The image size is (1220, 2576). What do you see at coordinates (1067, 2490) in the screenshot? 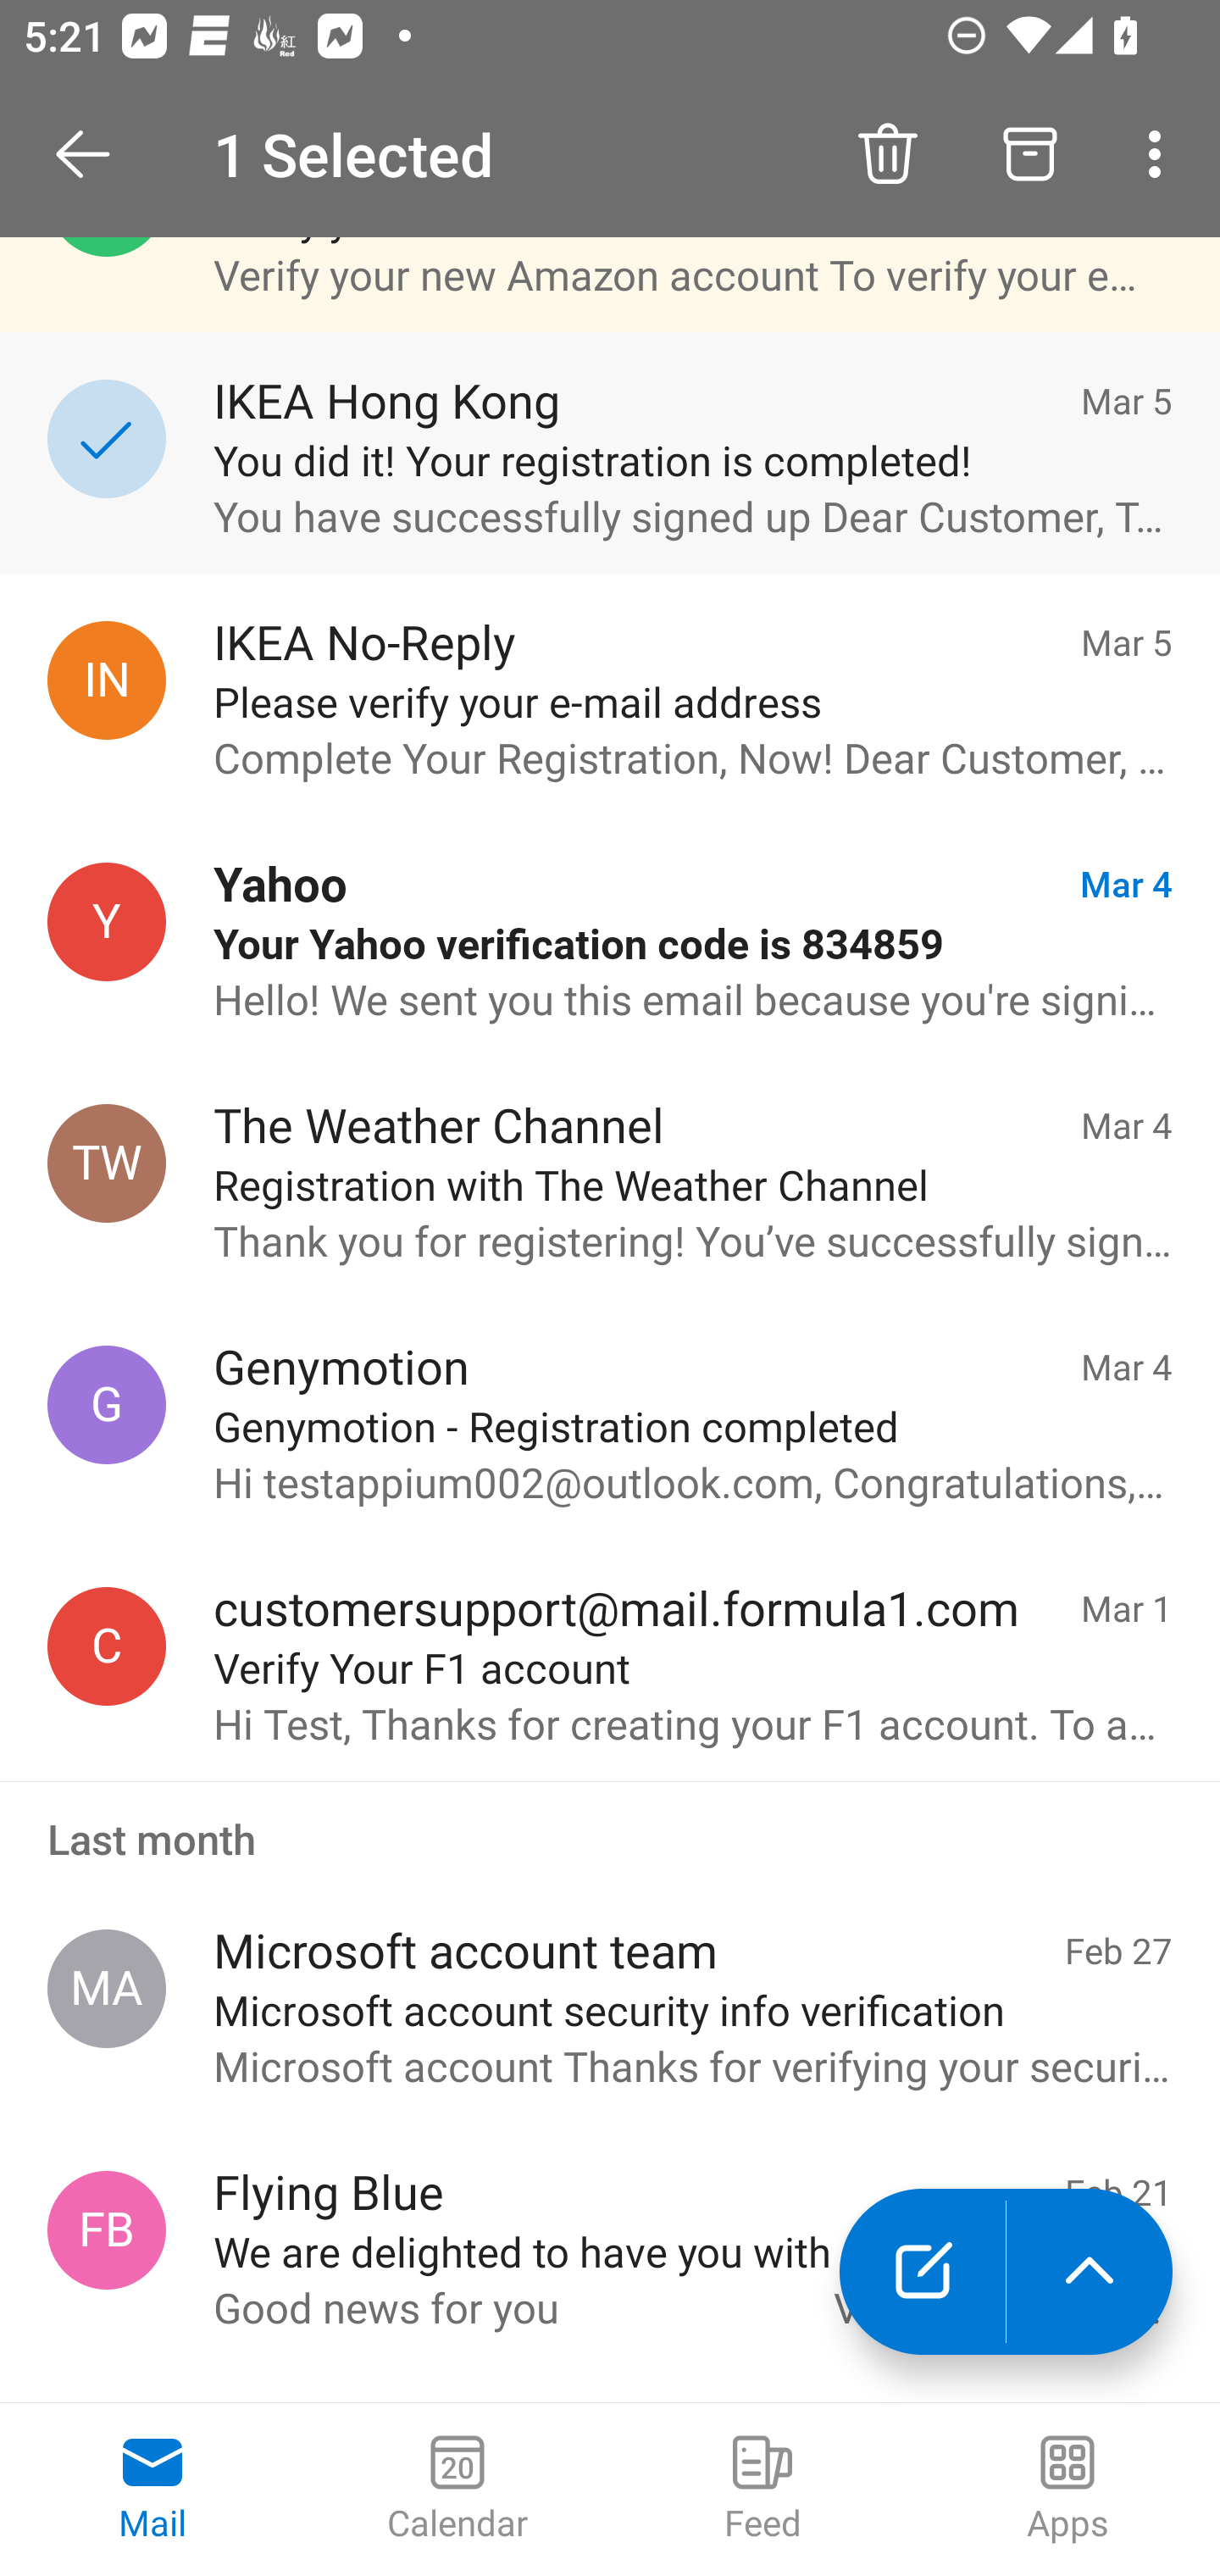
I see `Apps` at bounding box center [1067, 2490].